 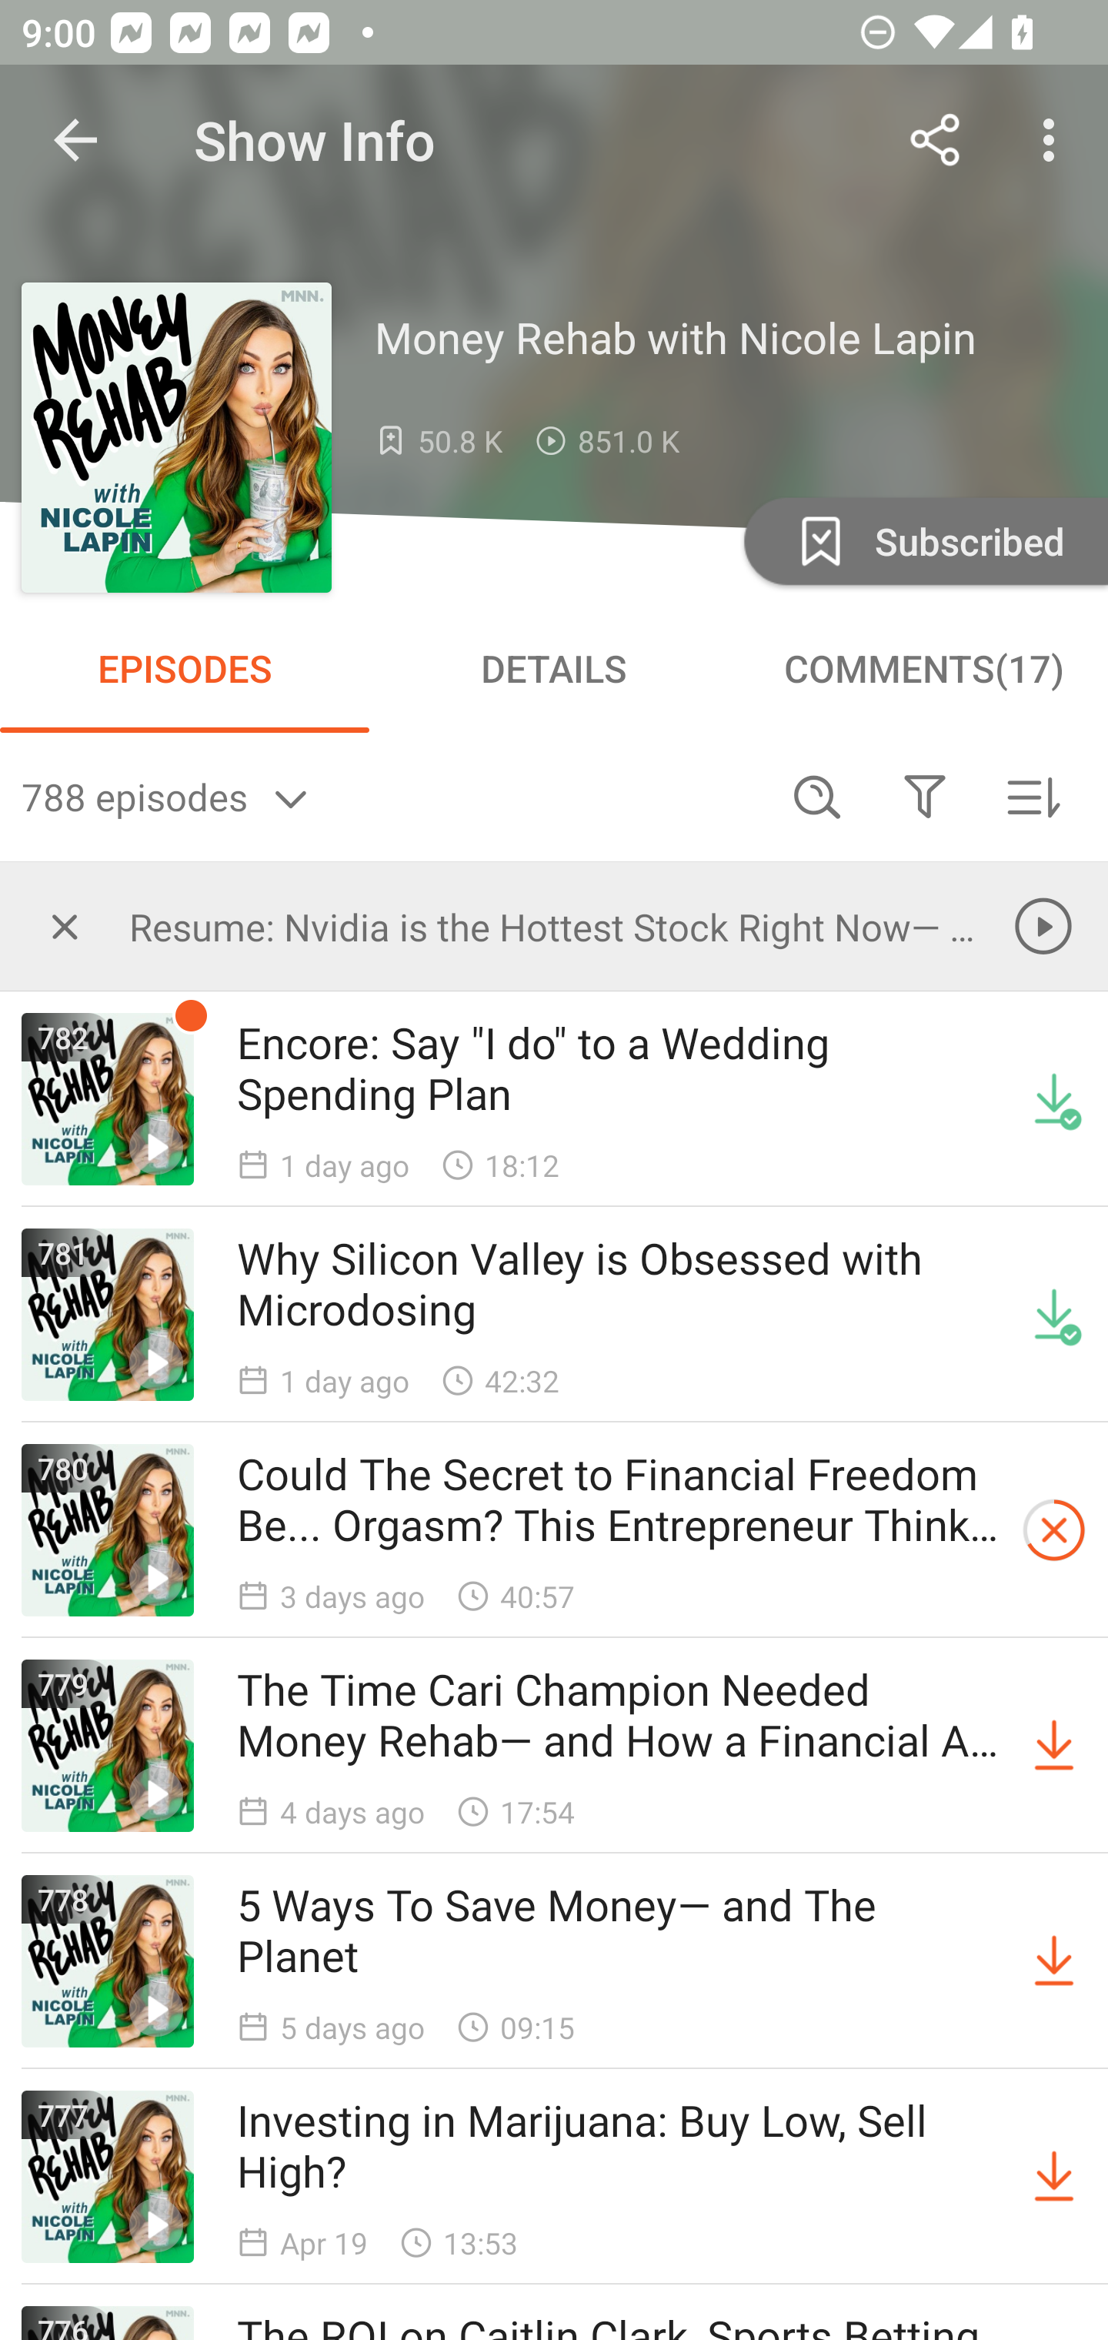 I want to click on Unsubscribe Subscribed, so click(x=923, y=540).